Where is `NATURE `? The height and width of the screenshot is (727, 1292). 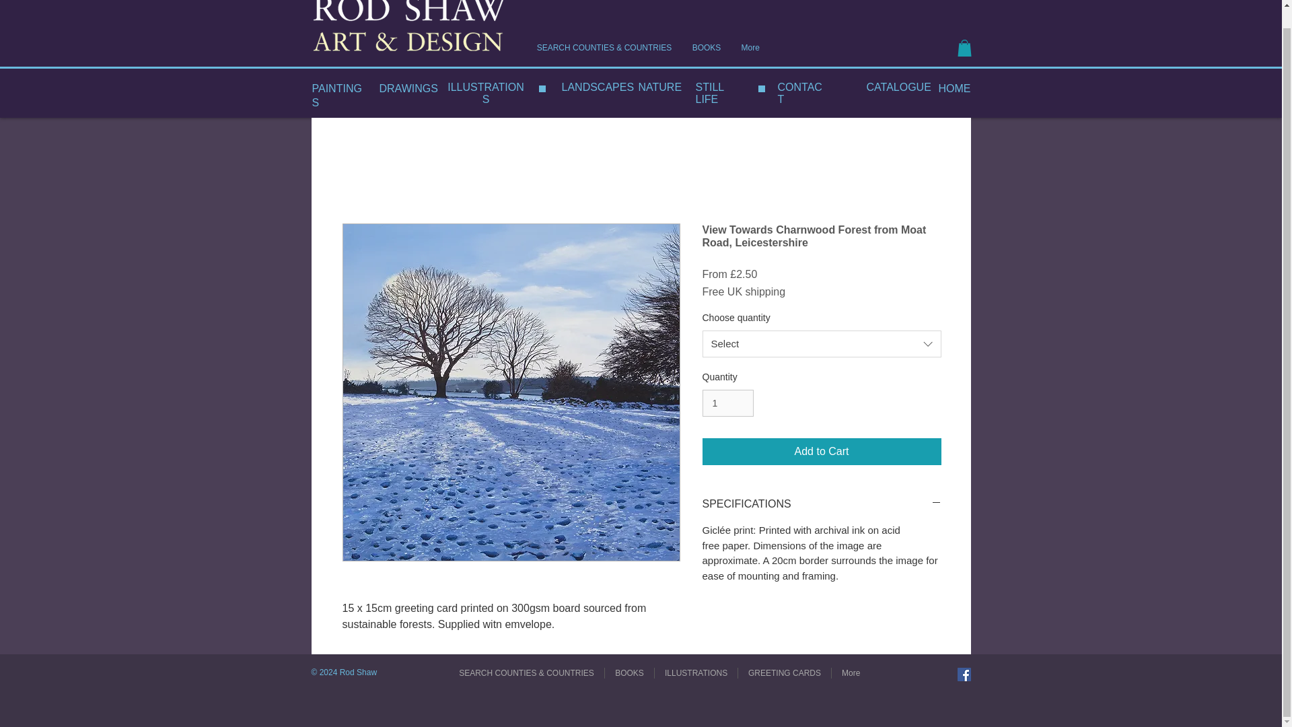
NATURE  is located at coordinates (661, 87).